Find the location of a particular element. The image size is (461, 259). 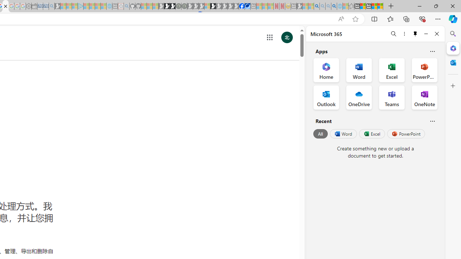

Excel Office App is located at coordinates (392, 70).